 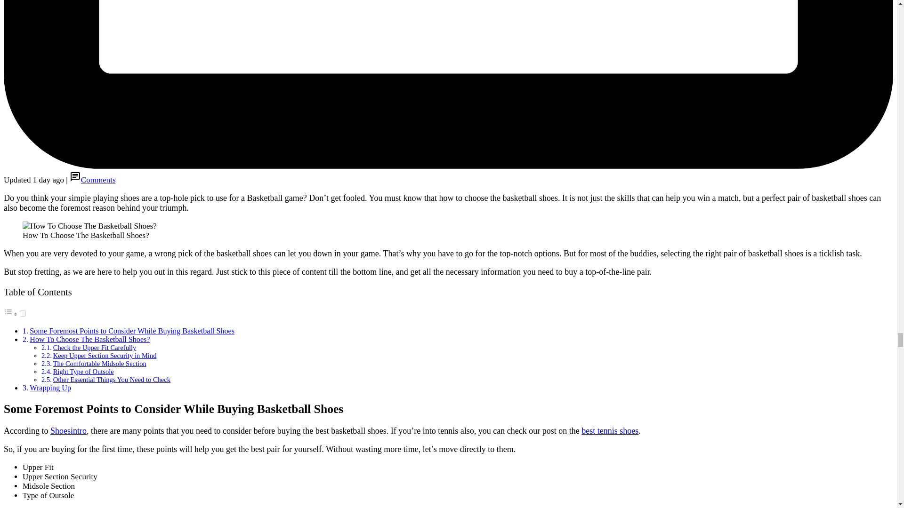 What do you see at coordinates (95, 348) in the screenshot?
I see `Check the Upper Fit Carefully` at bounding box center [95, 348].